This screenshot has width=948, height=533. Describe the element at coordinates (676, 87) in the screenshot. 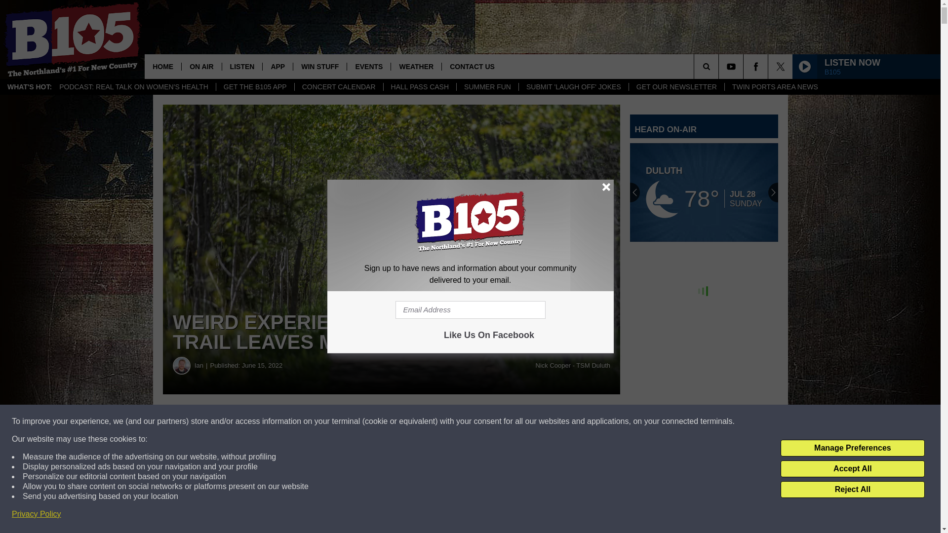

I see `GET OUR NEWSLETTER` at that location.